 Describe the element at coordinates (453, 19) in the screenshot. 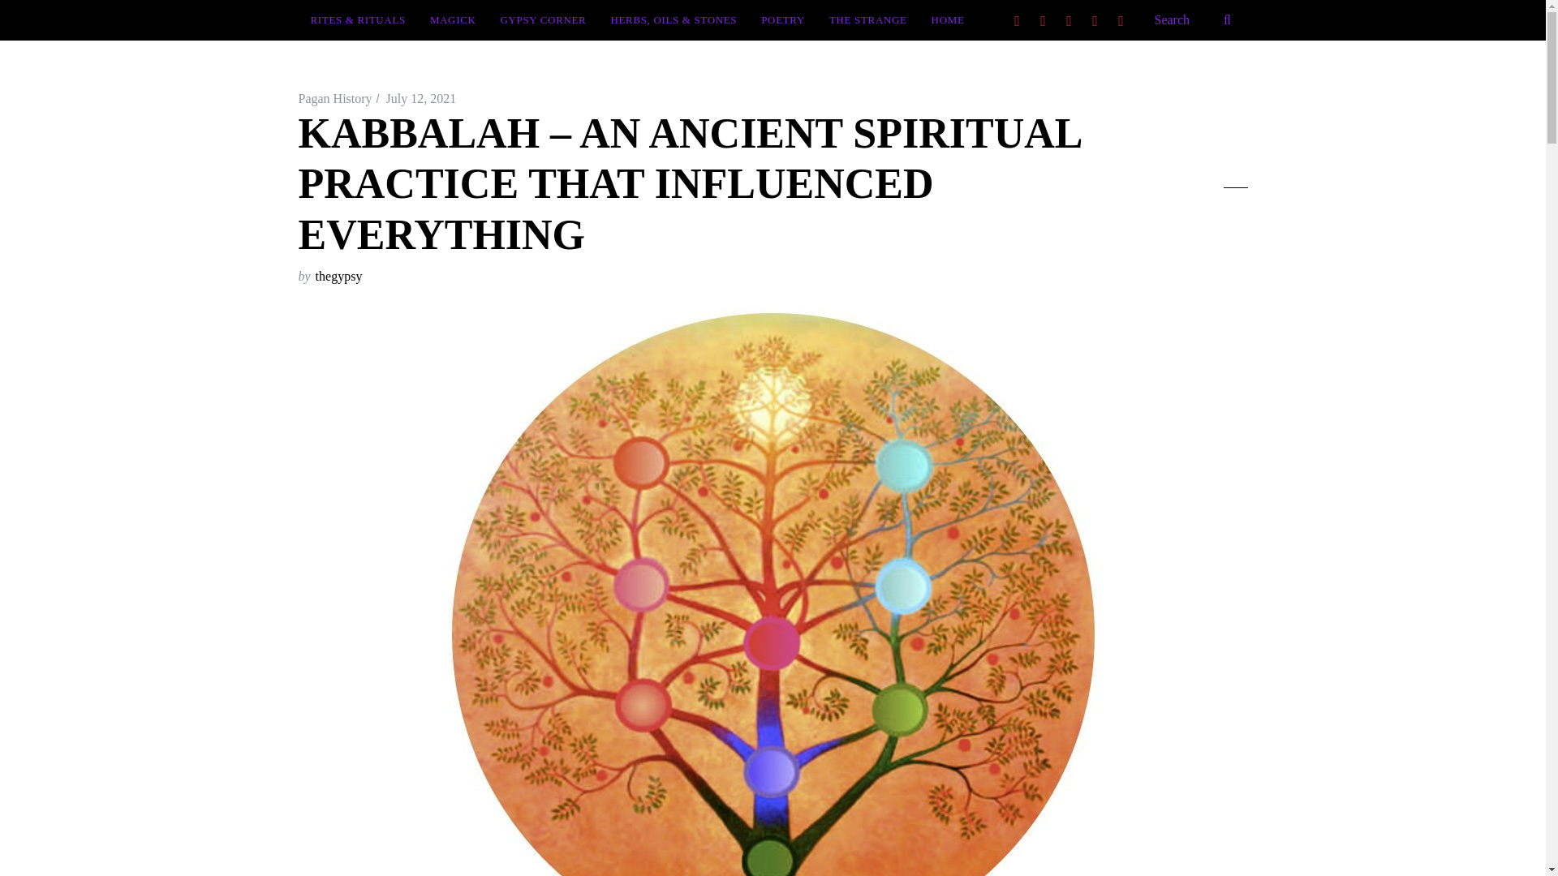

I see `MAGICK` at that location.